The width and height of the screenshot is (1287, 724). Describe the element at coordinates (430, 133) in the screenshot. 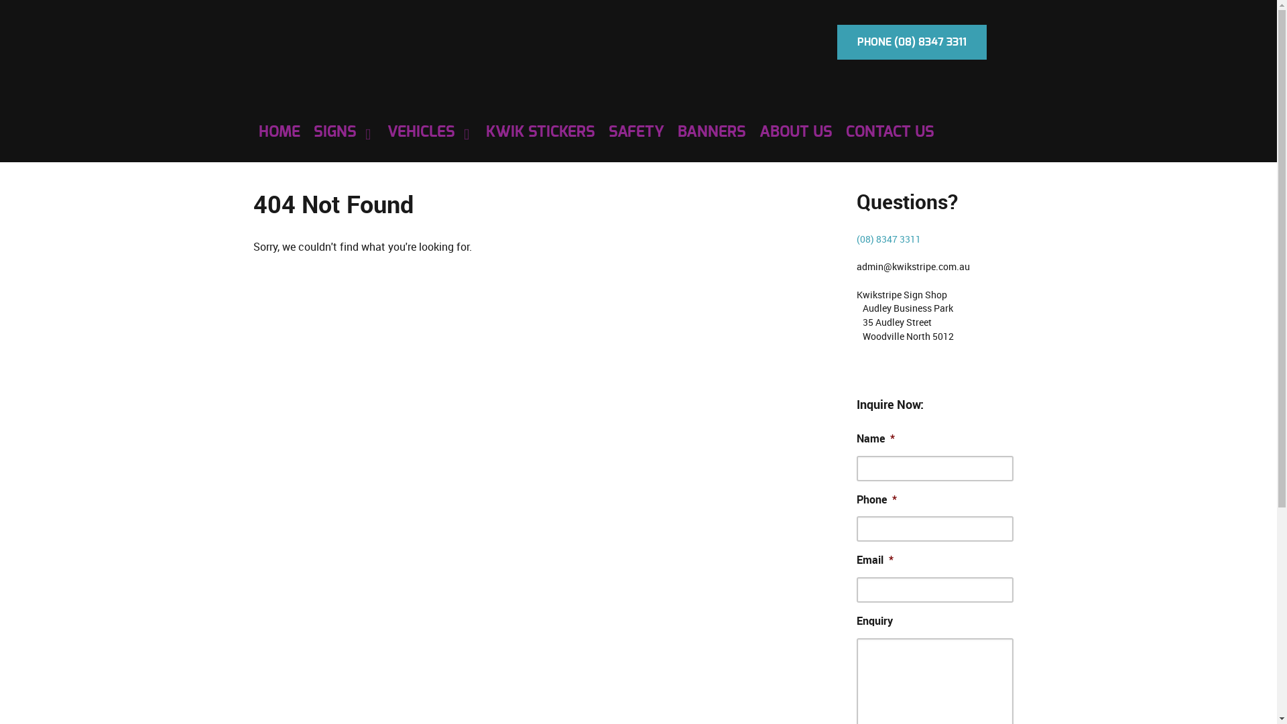

I see `VEHICLES` at that location.